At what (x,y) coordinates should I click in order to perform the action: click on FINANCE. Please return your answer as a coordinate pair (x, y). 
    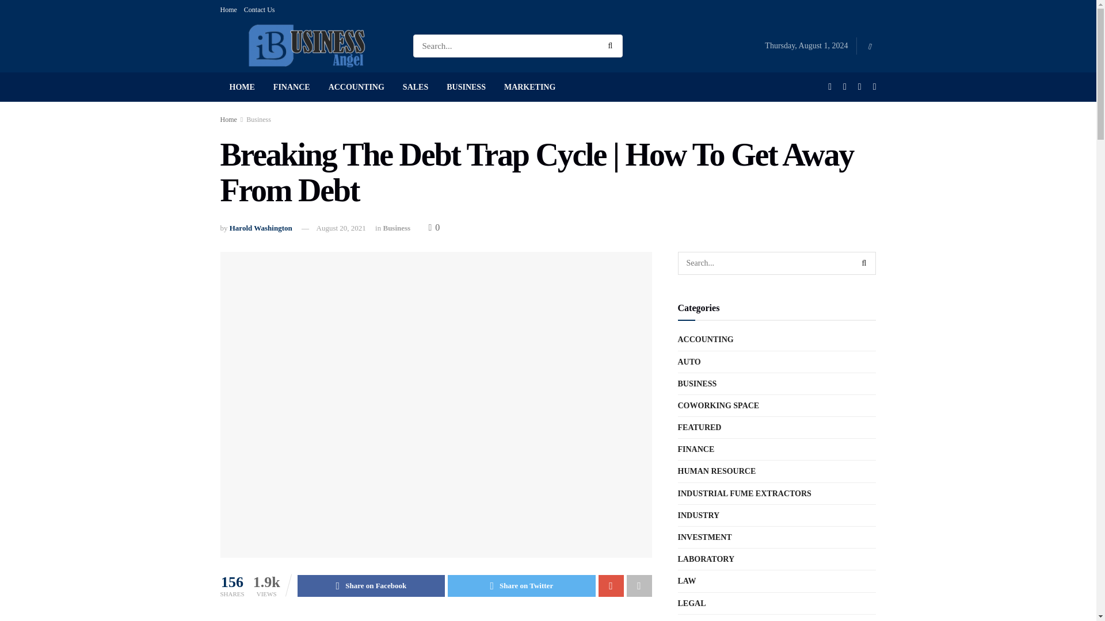
    Looking at the image, I should click on (291, 87).